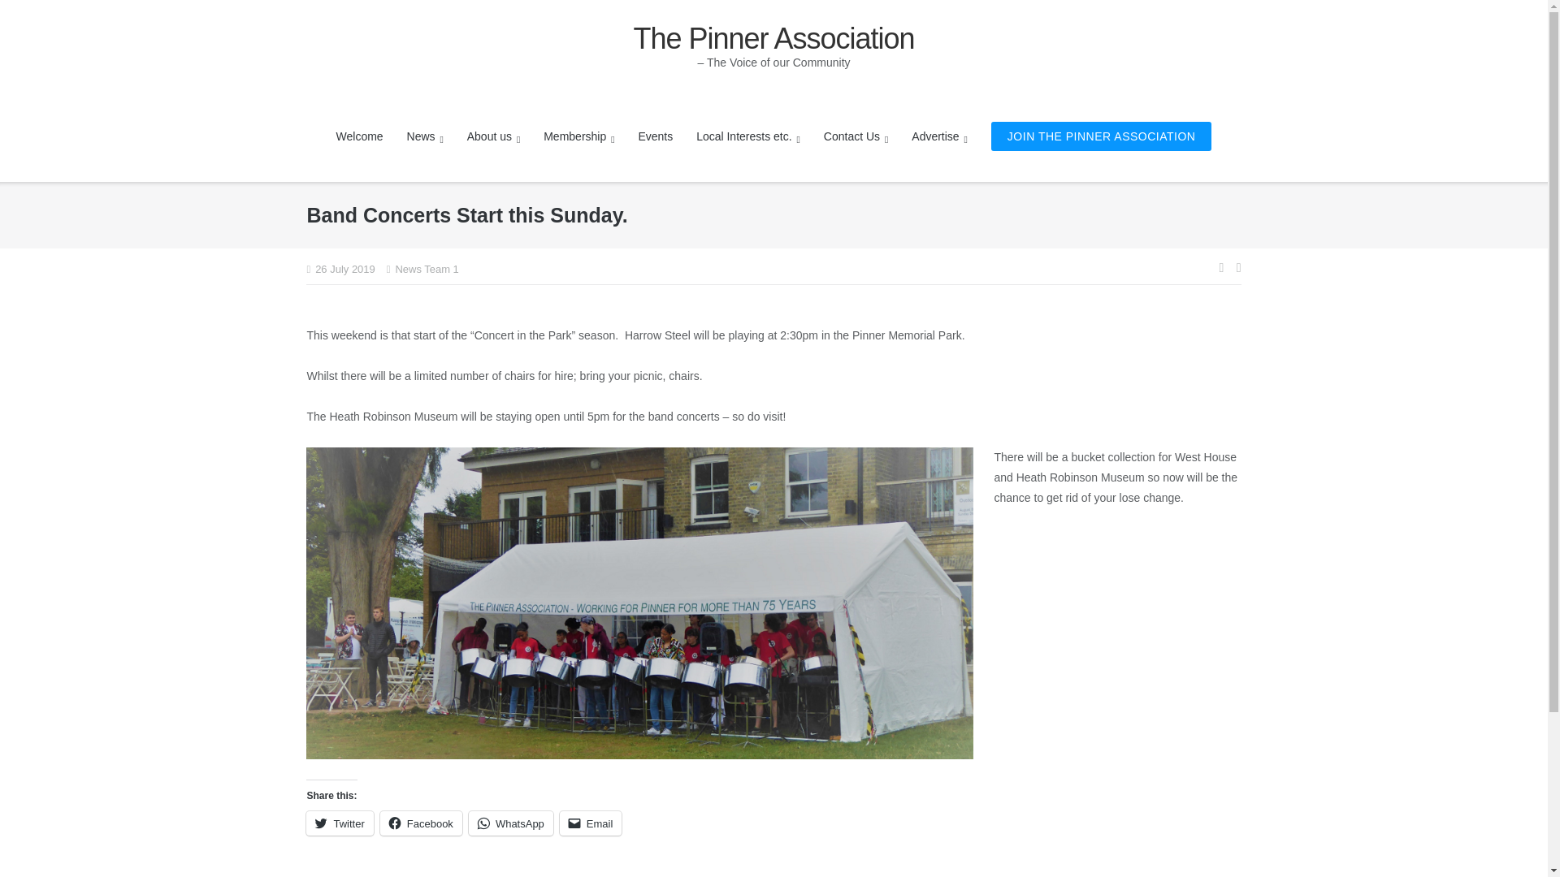  I want to click on Twitter, so click(339, 823).